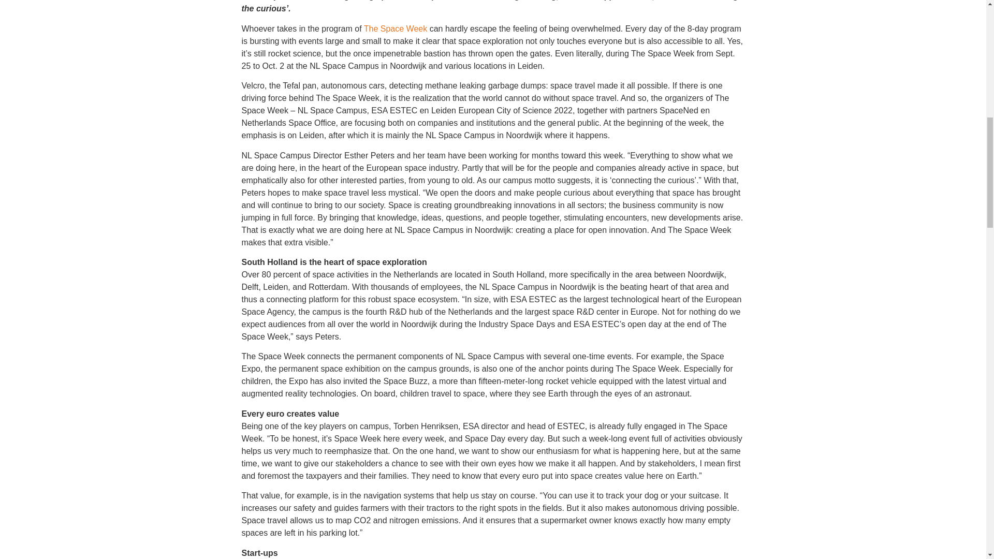  Describe the element at coordinates (396, 28) in the screenshot. I see `The Space Week` at that location.